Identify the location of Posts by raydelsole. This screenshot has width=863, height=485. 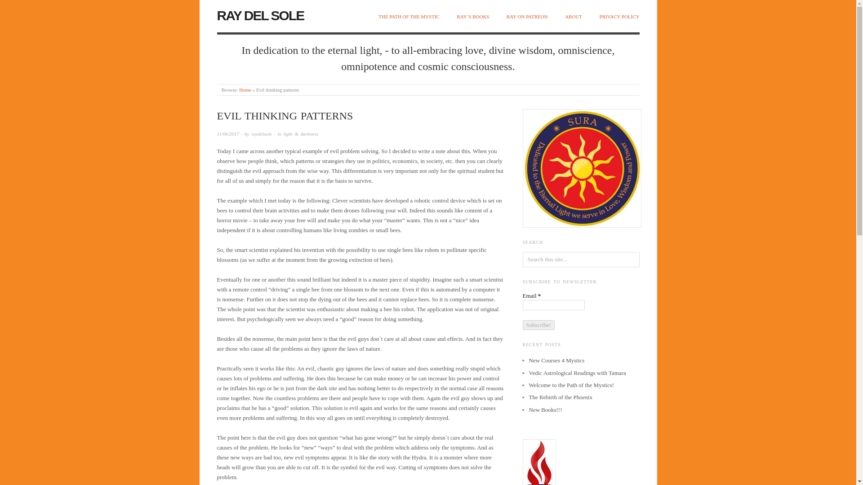
(261, 133).